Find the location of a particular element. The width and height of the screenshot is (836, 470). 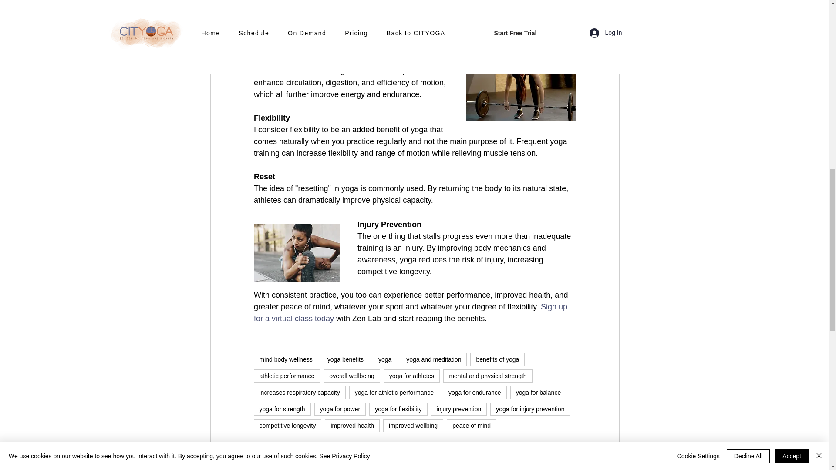

competitive longevity is located at coordinates (287, 426).